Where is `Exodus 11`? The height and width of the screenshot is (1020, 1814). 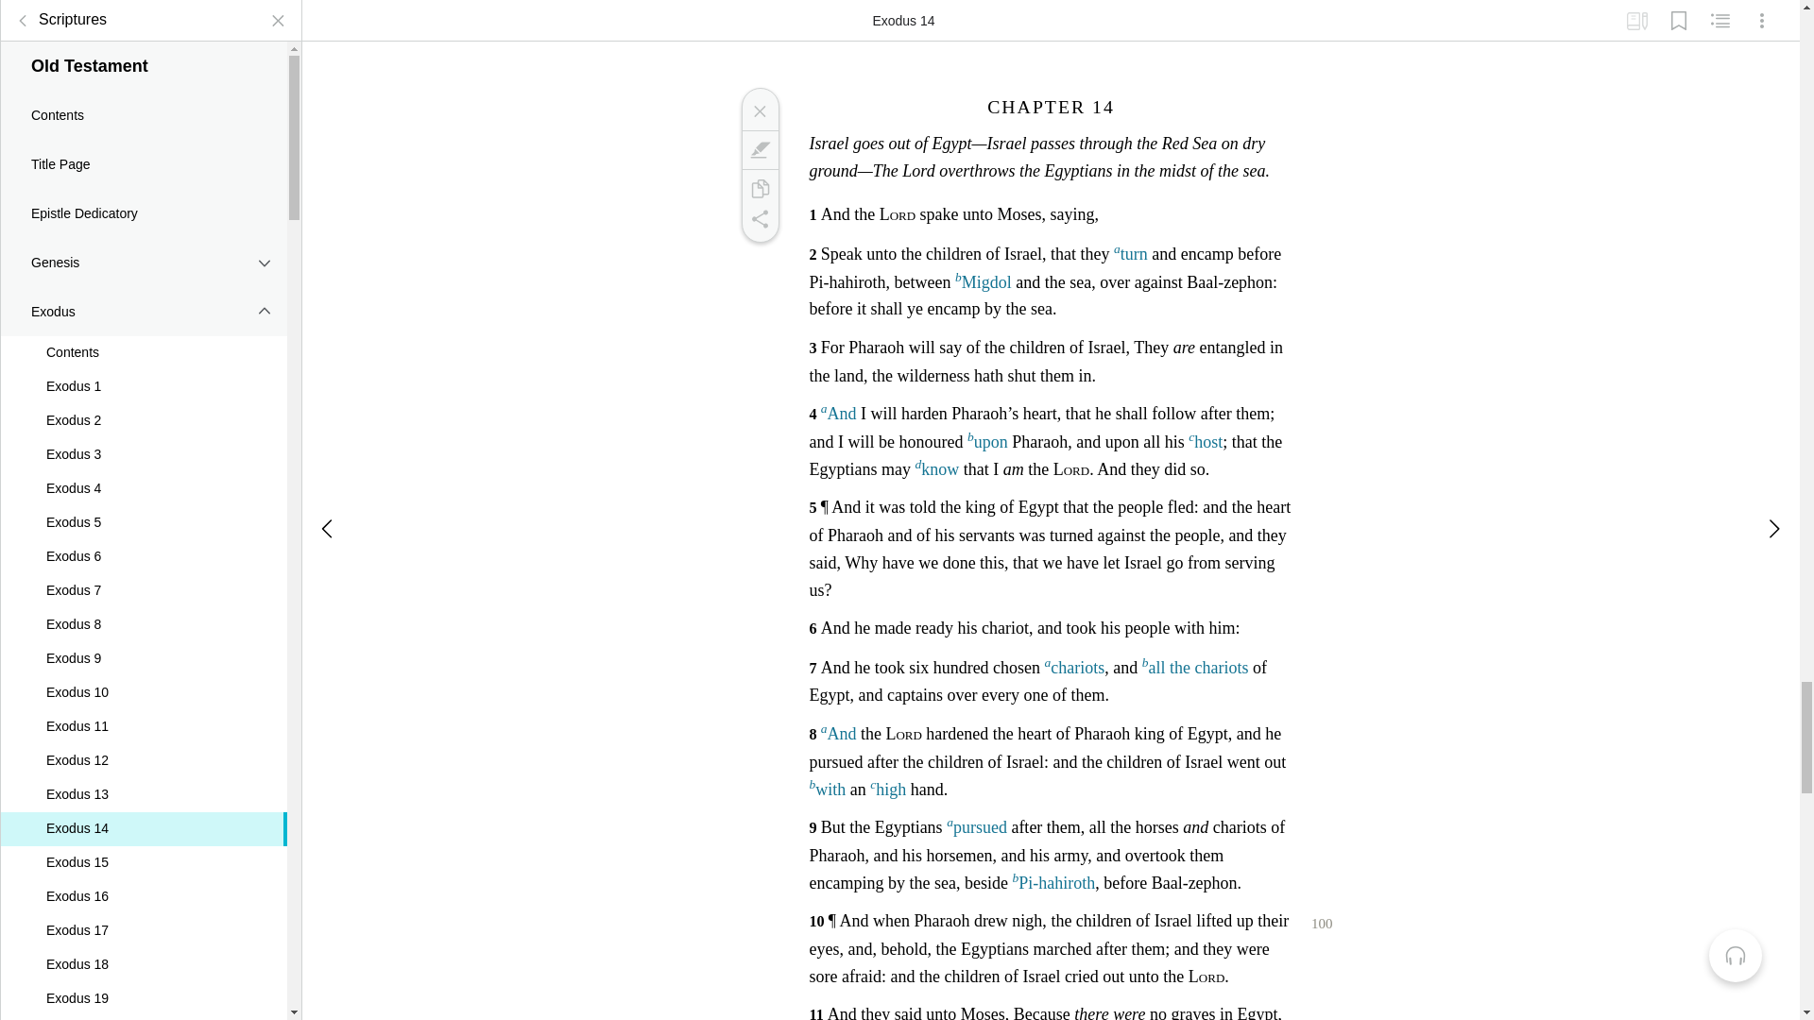 Exodus 11 is located at coordinates (144, 712).